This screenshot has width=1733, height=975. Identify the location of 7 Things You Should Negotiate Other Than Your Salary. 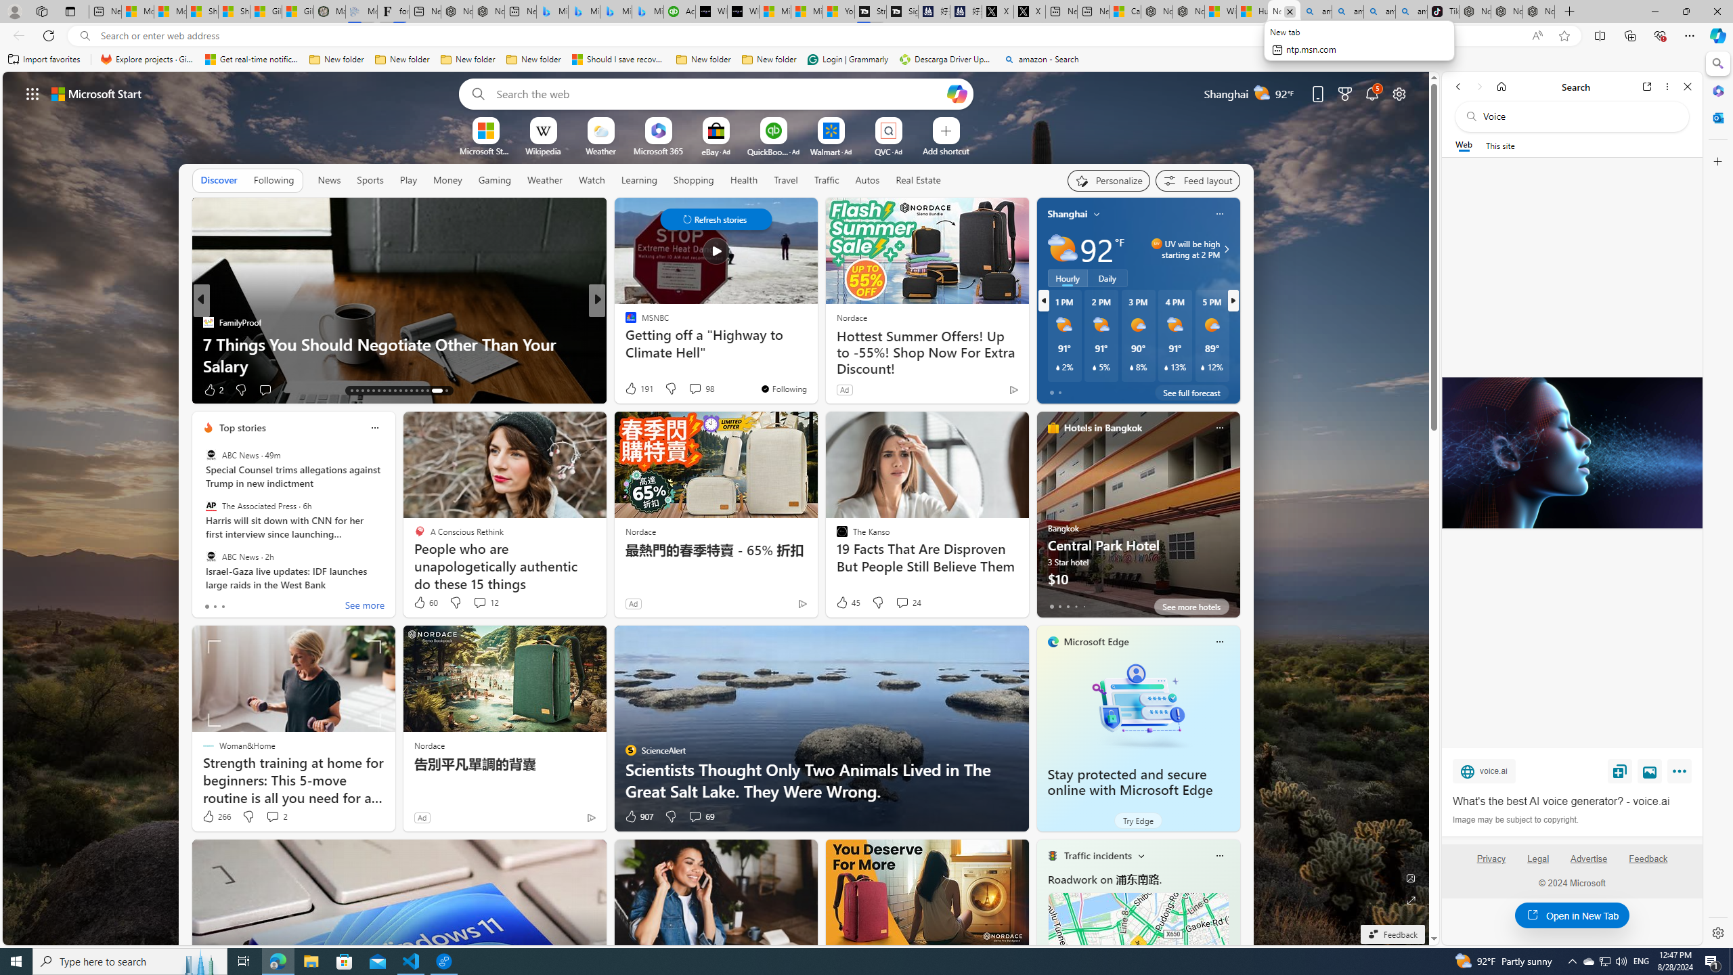
(399, 355).